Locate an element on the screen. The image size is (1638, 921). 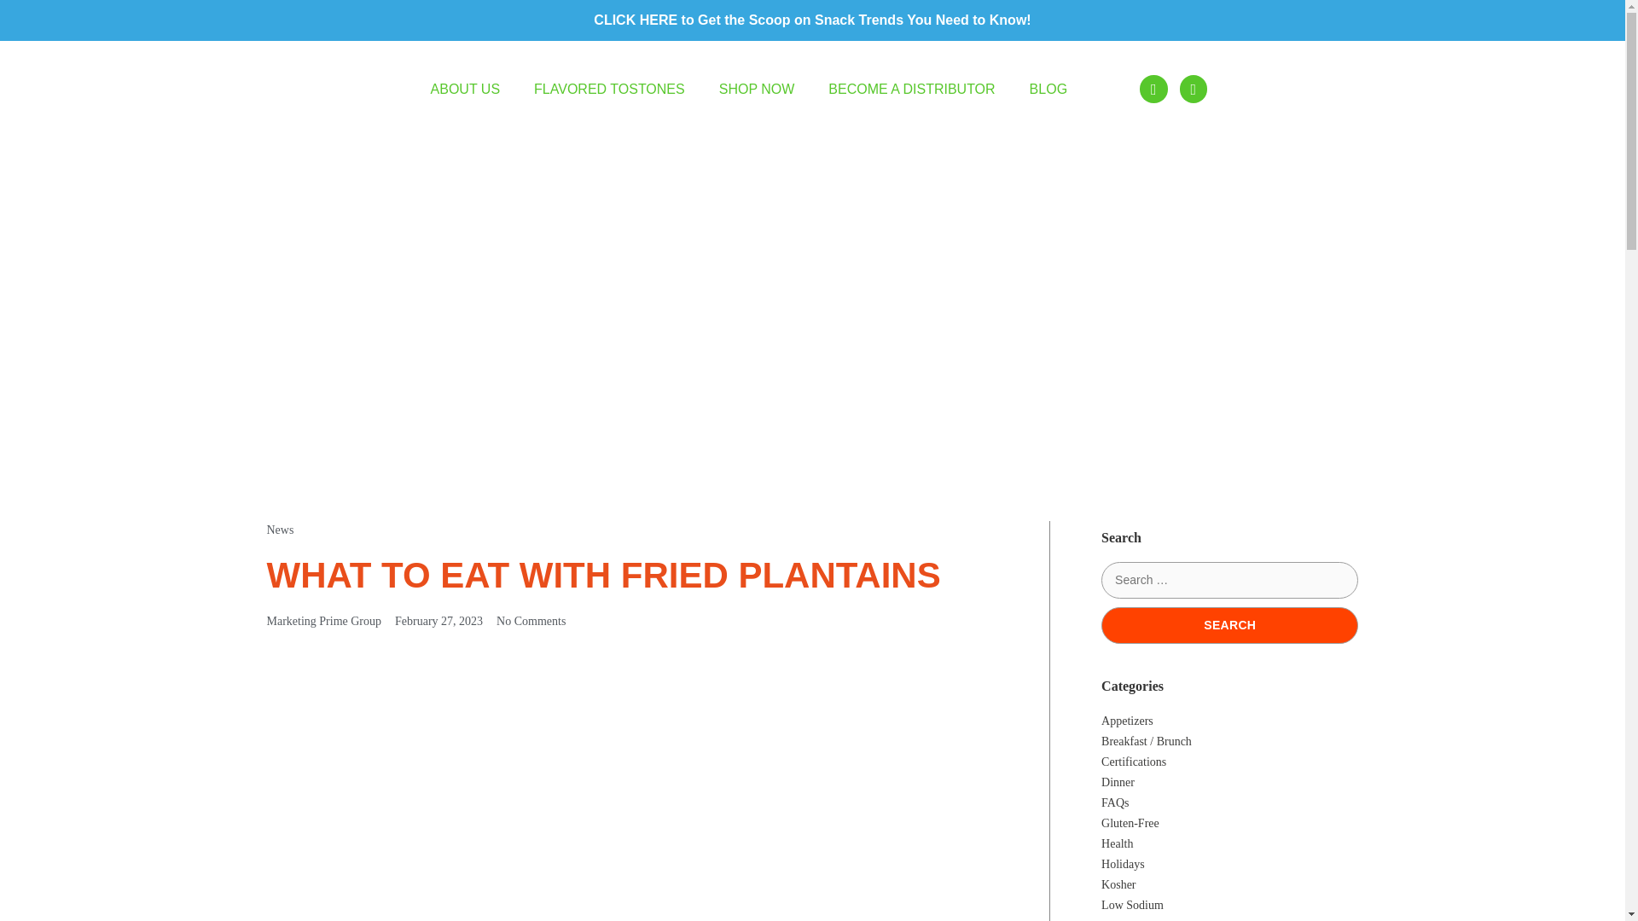
usa is located at coordinates (1273, 90).